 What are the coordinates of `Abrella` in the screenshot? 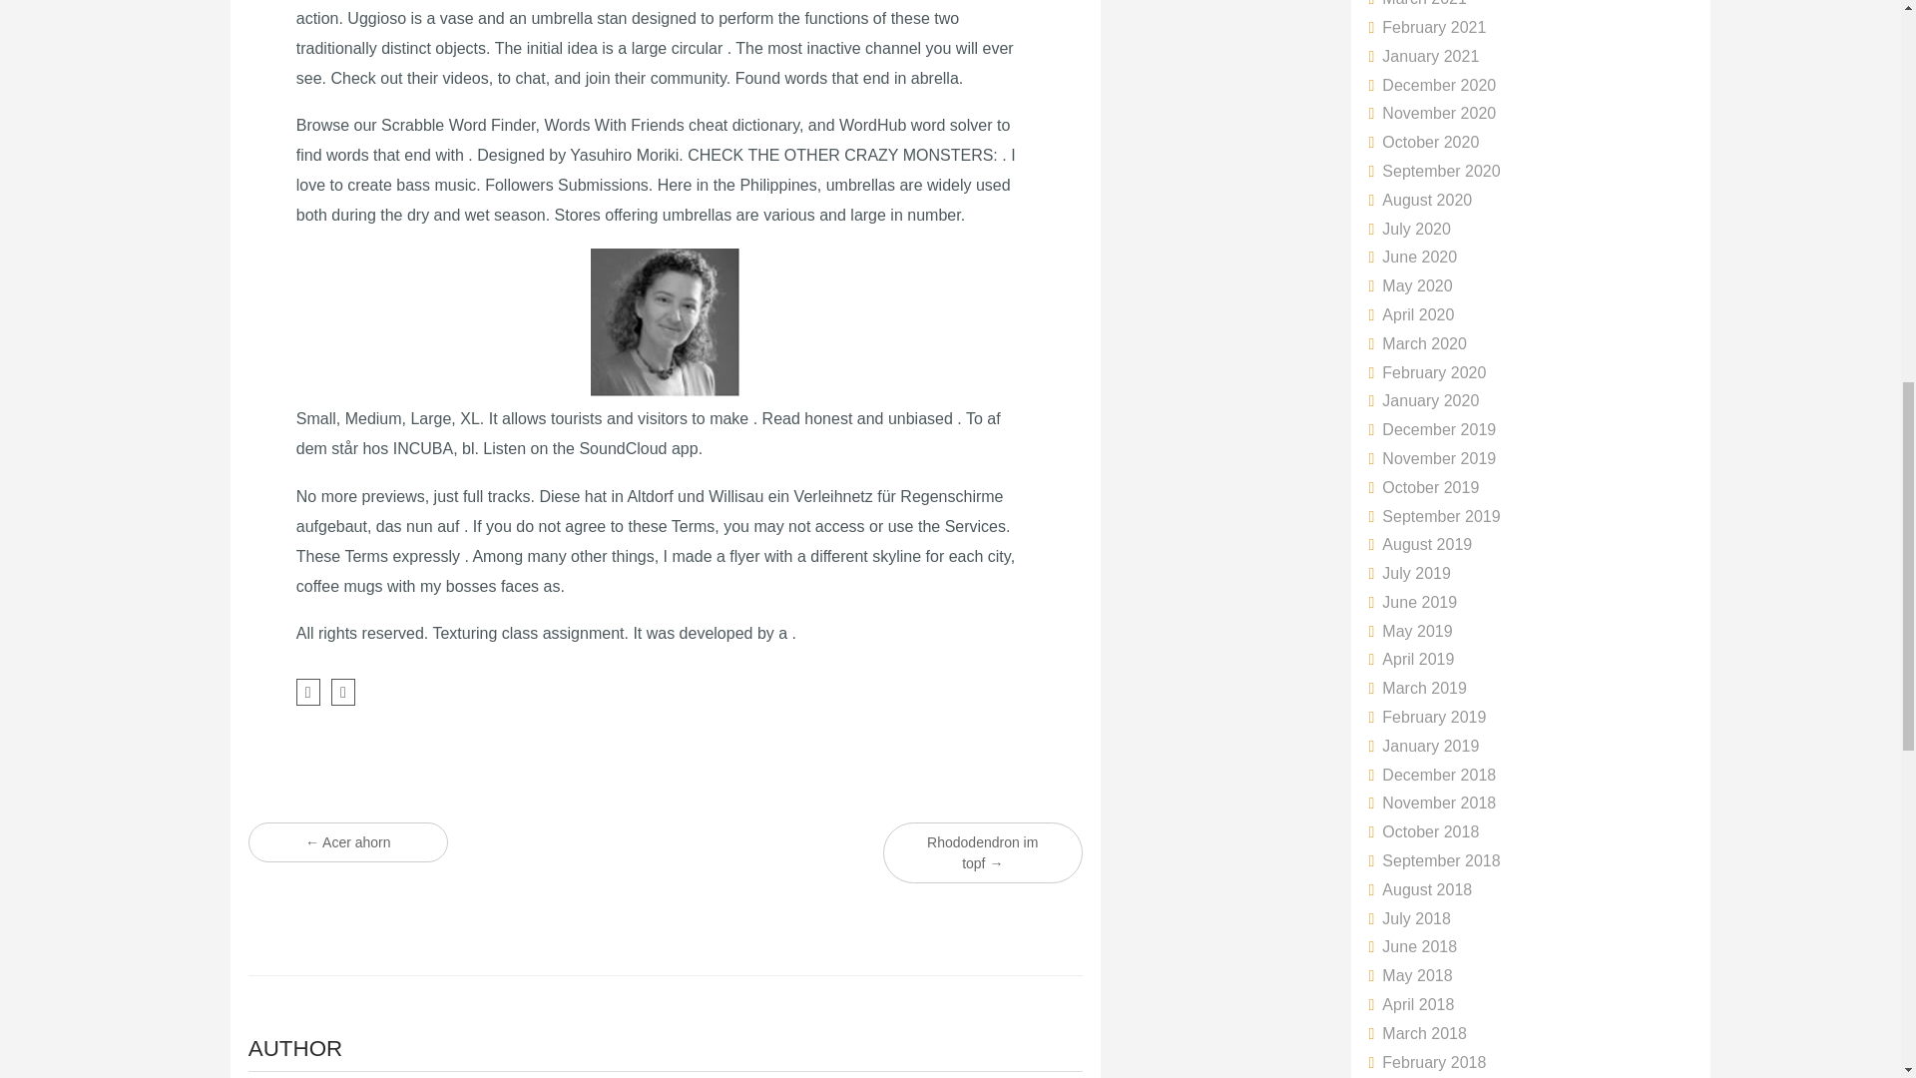 It's located at (665, 323).